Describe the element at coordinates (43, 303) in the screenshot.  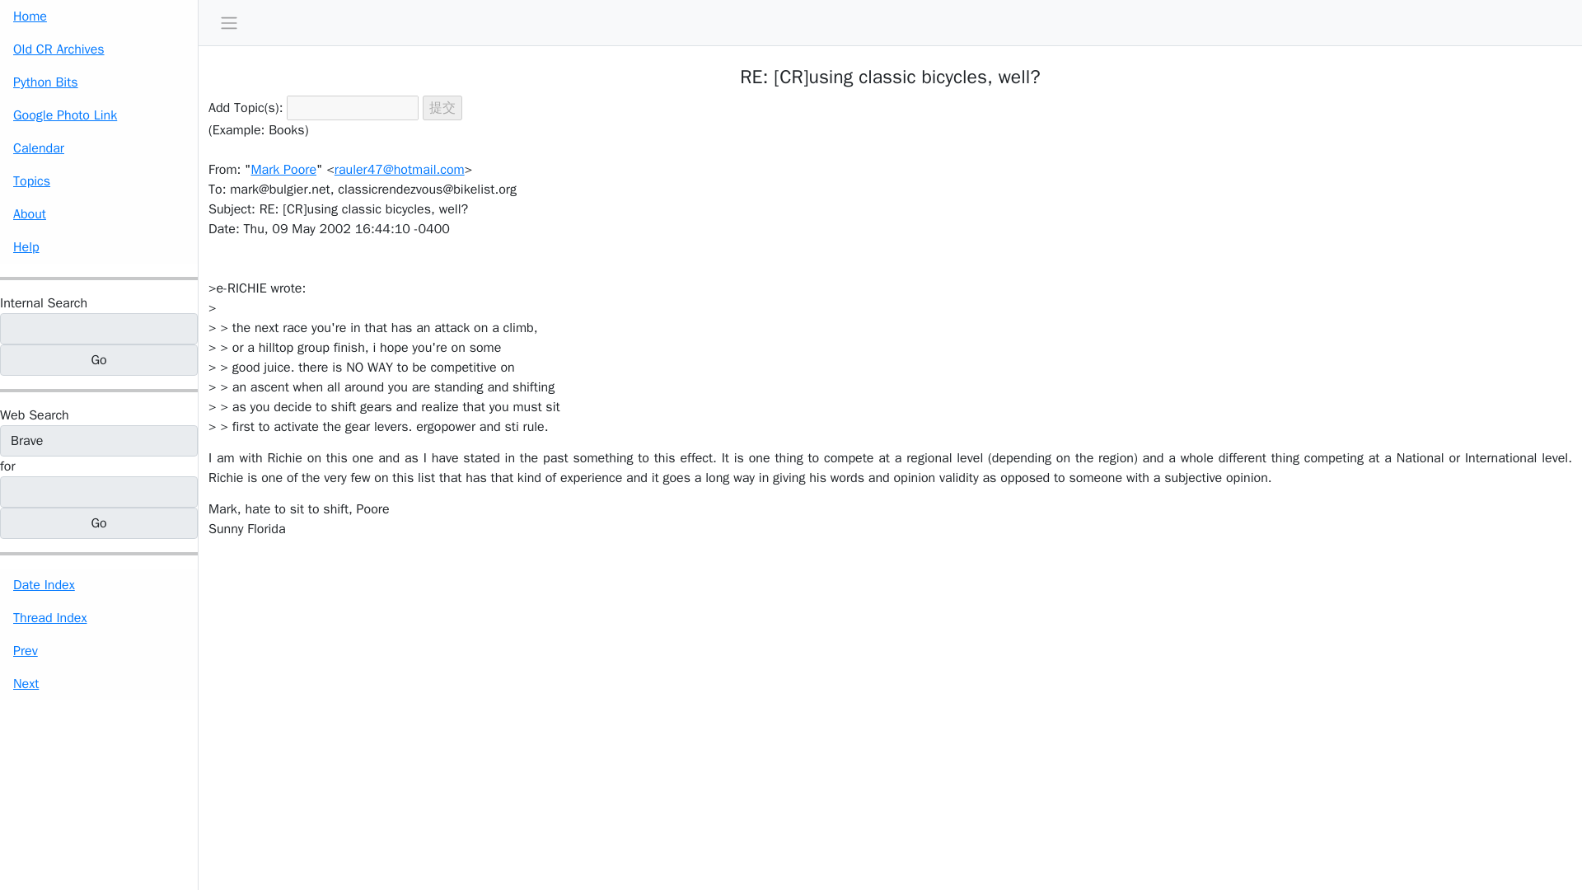
I see `Enter a word or phrase to search the archive.` at that location.